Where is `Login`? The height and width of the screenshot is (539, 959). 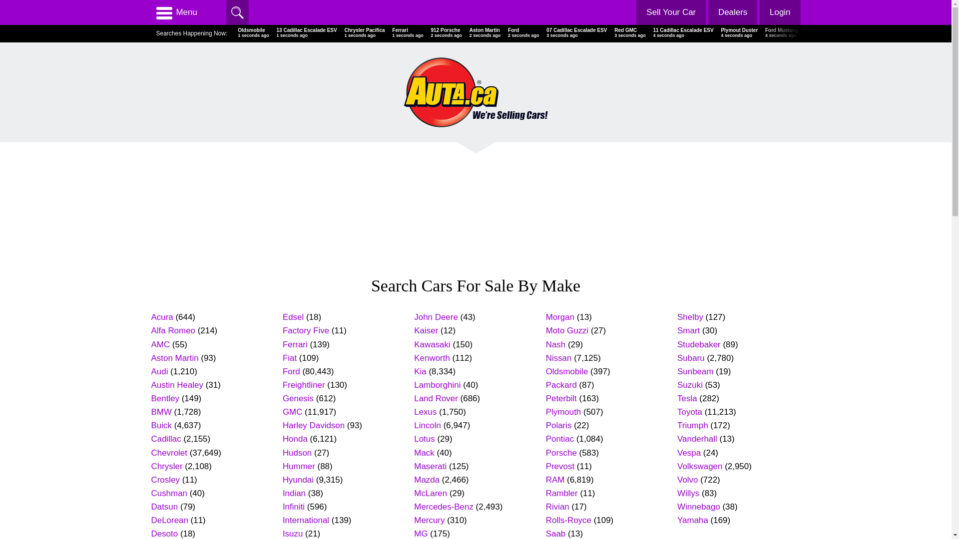 Login is located at coordinates (780, 12).